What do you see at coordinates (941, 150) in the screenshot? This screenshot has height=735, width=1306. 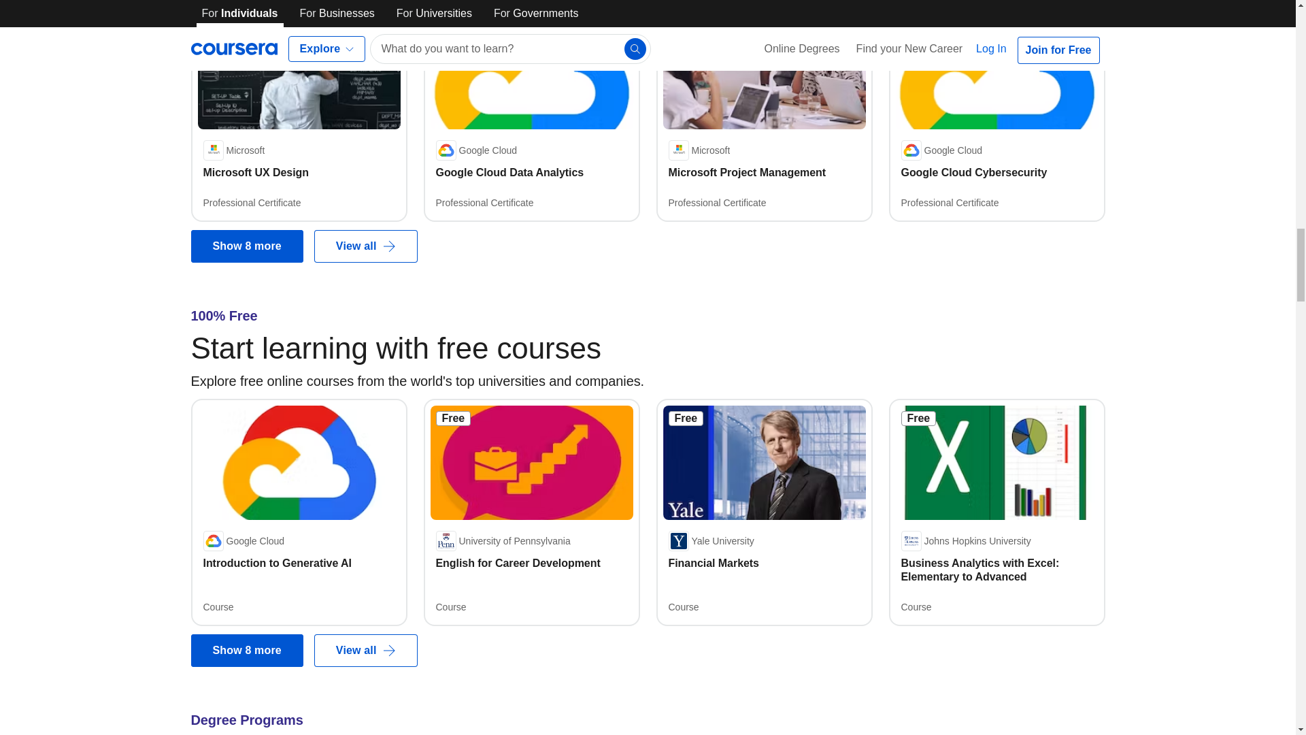 I see `Google Cloud` at bounding box center [941, 150].